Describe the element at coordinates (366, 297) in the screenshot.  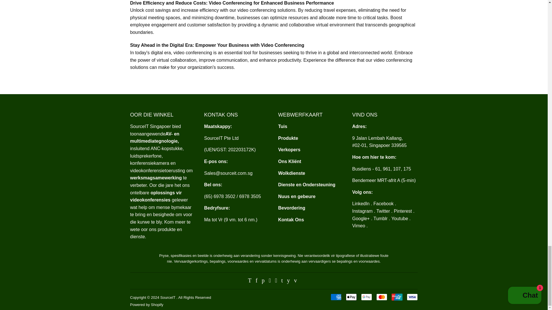
I see `Google Pay` at that location.